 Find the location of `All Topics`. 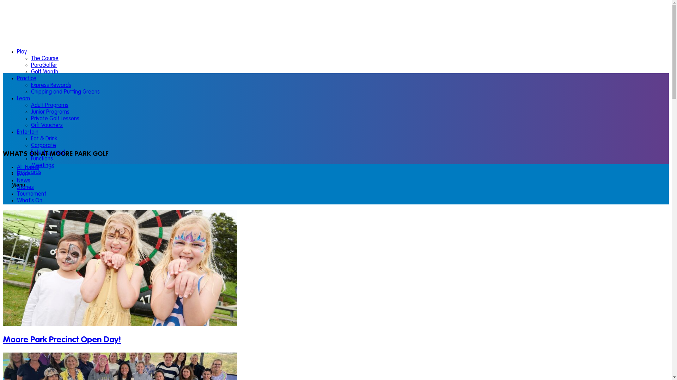

All Topics is located at coordinates (28, 167).